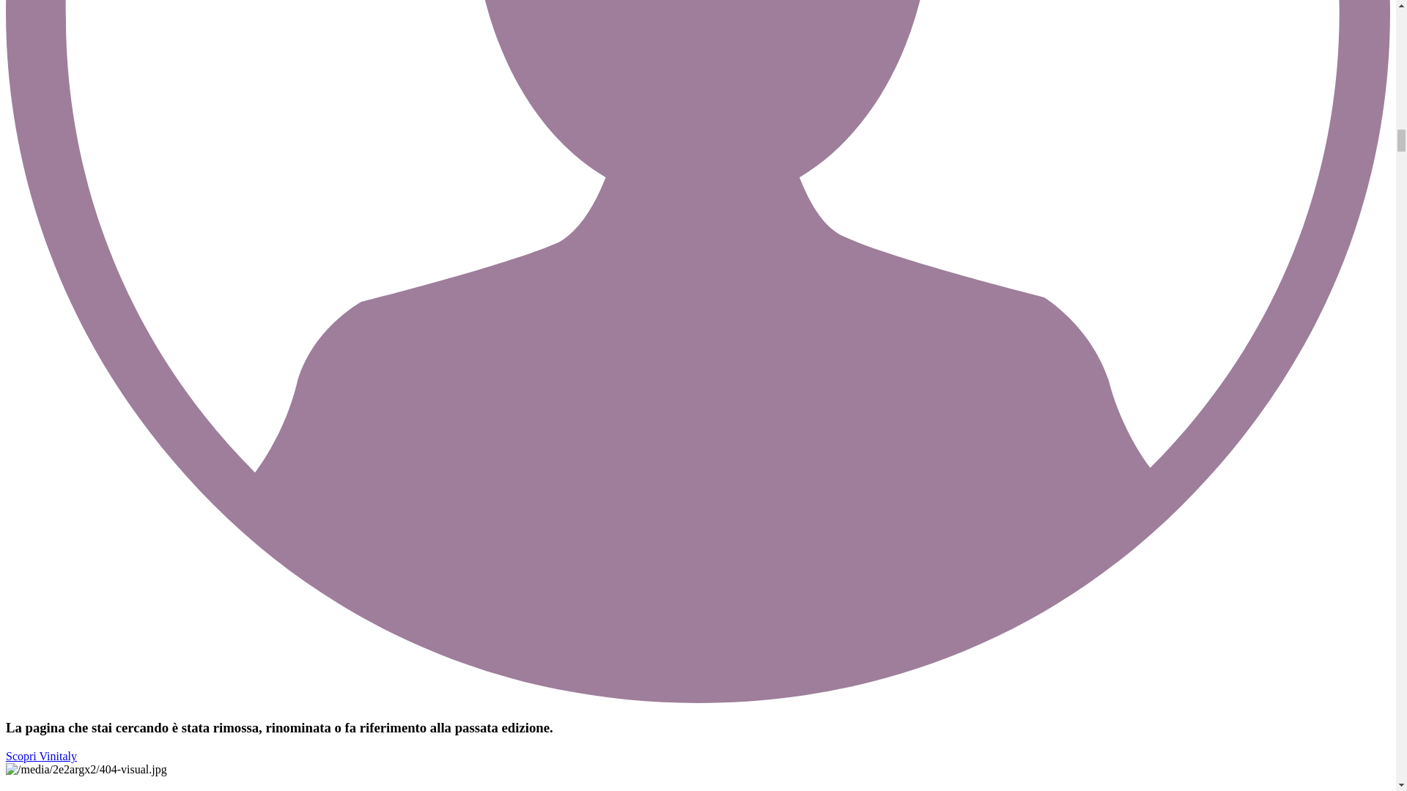  Describe the element at coordinates (41, 756) in the screenshot. I see `Scopri Vinitaly` at that location.